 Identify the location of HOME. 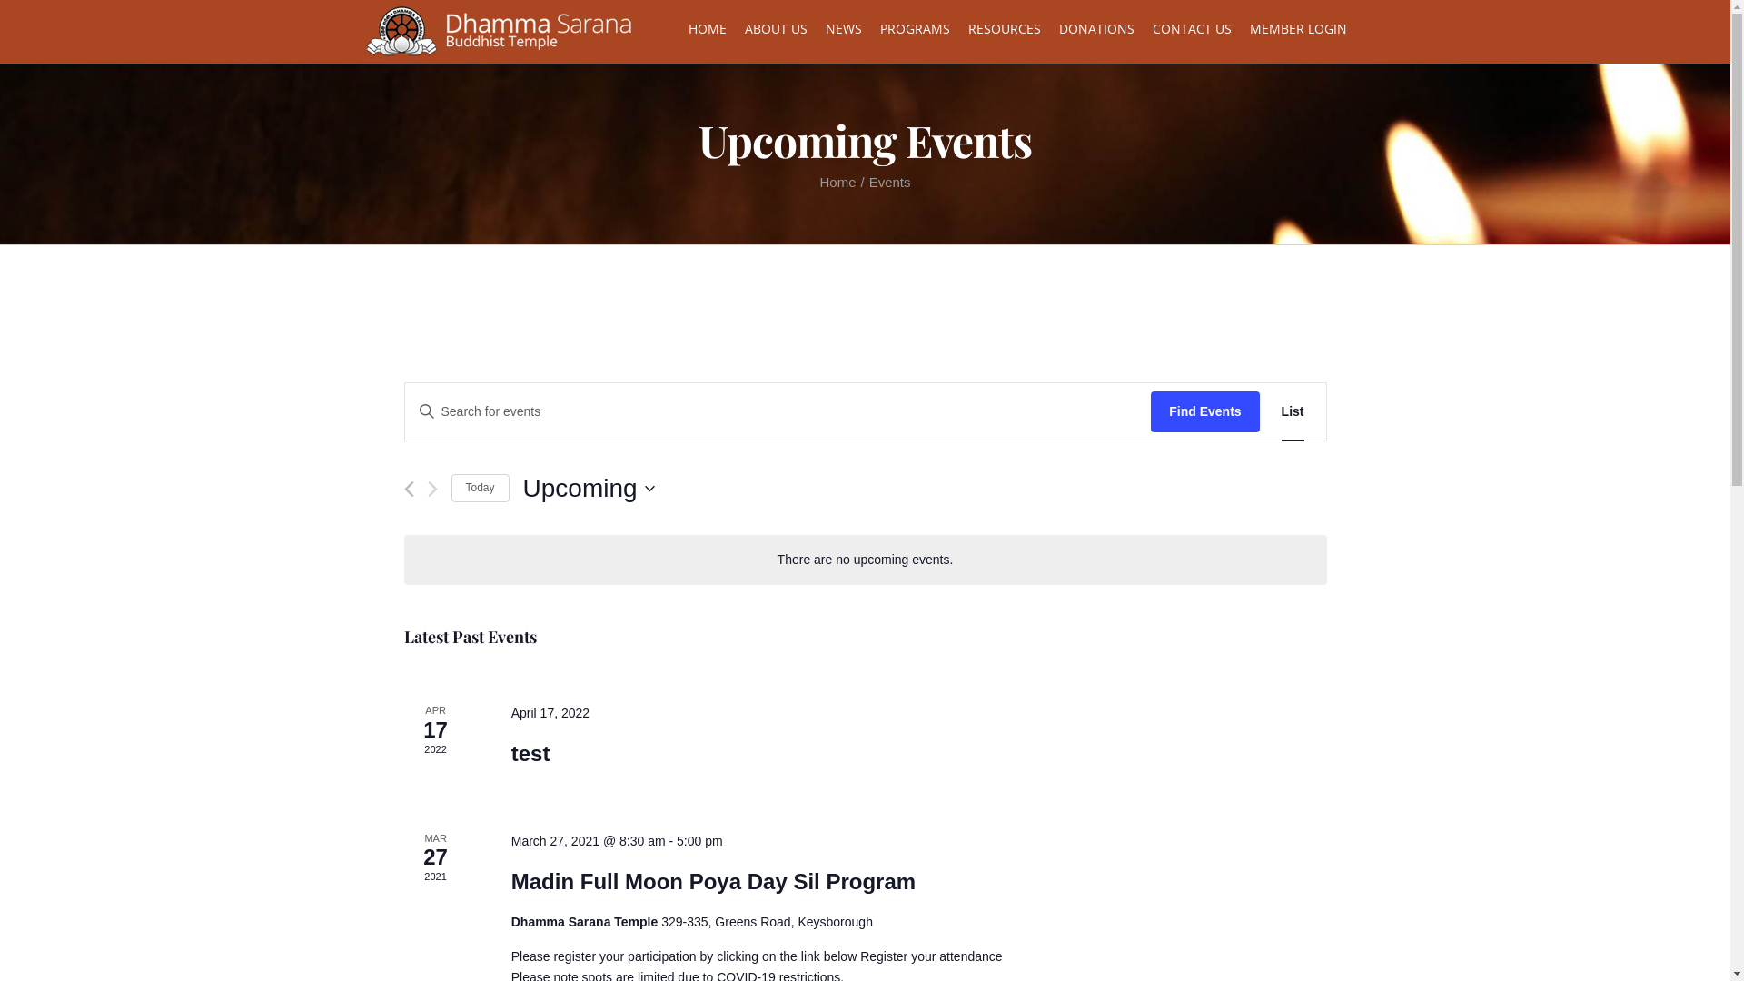
(708, 27).